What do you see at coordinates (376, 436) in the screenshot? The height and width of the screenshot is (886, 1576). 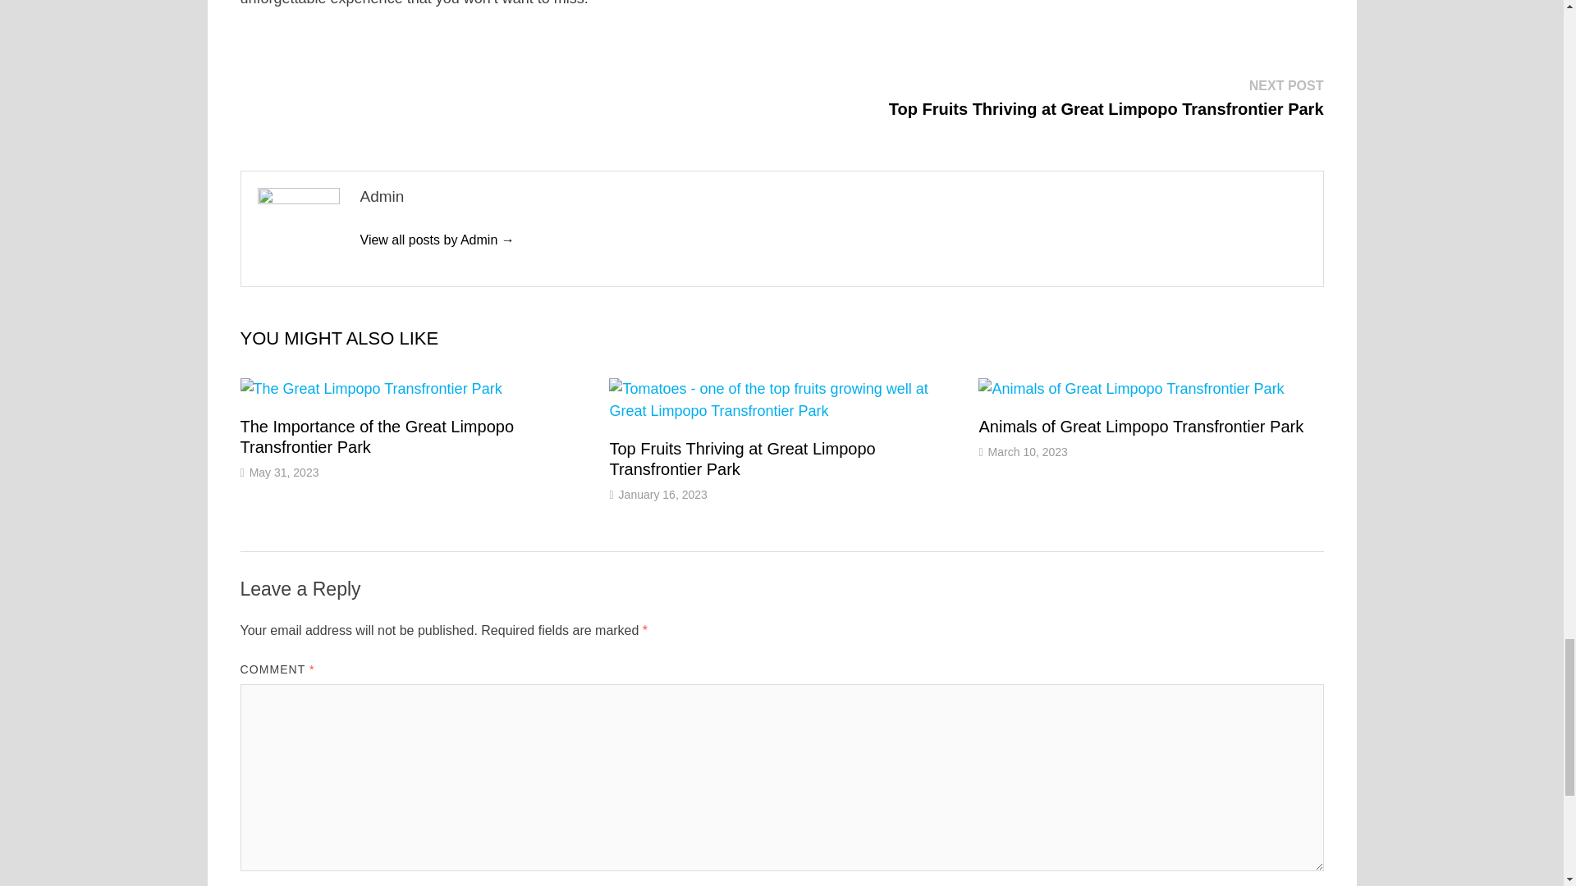 I see `The Importance of the Great Limpopo Transfrontier Park` at bounding box center [376, 436].